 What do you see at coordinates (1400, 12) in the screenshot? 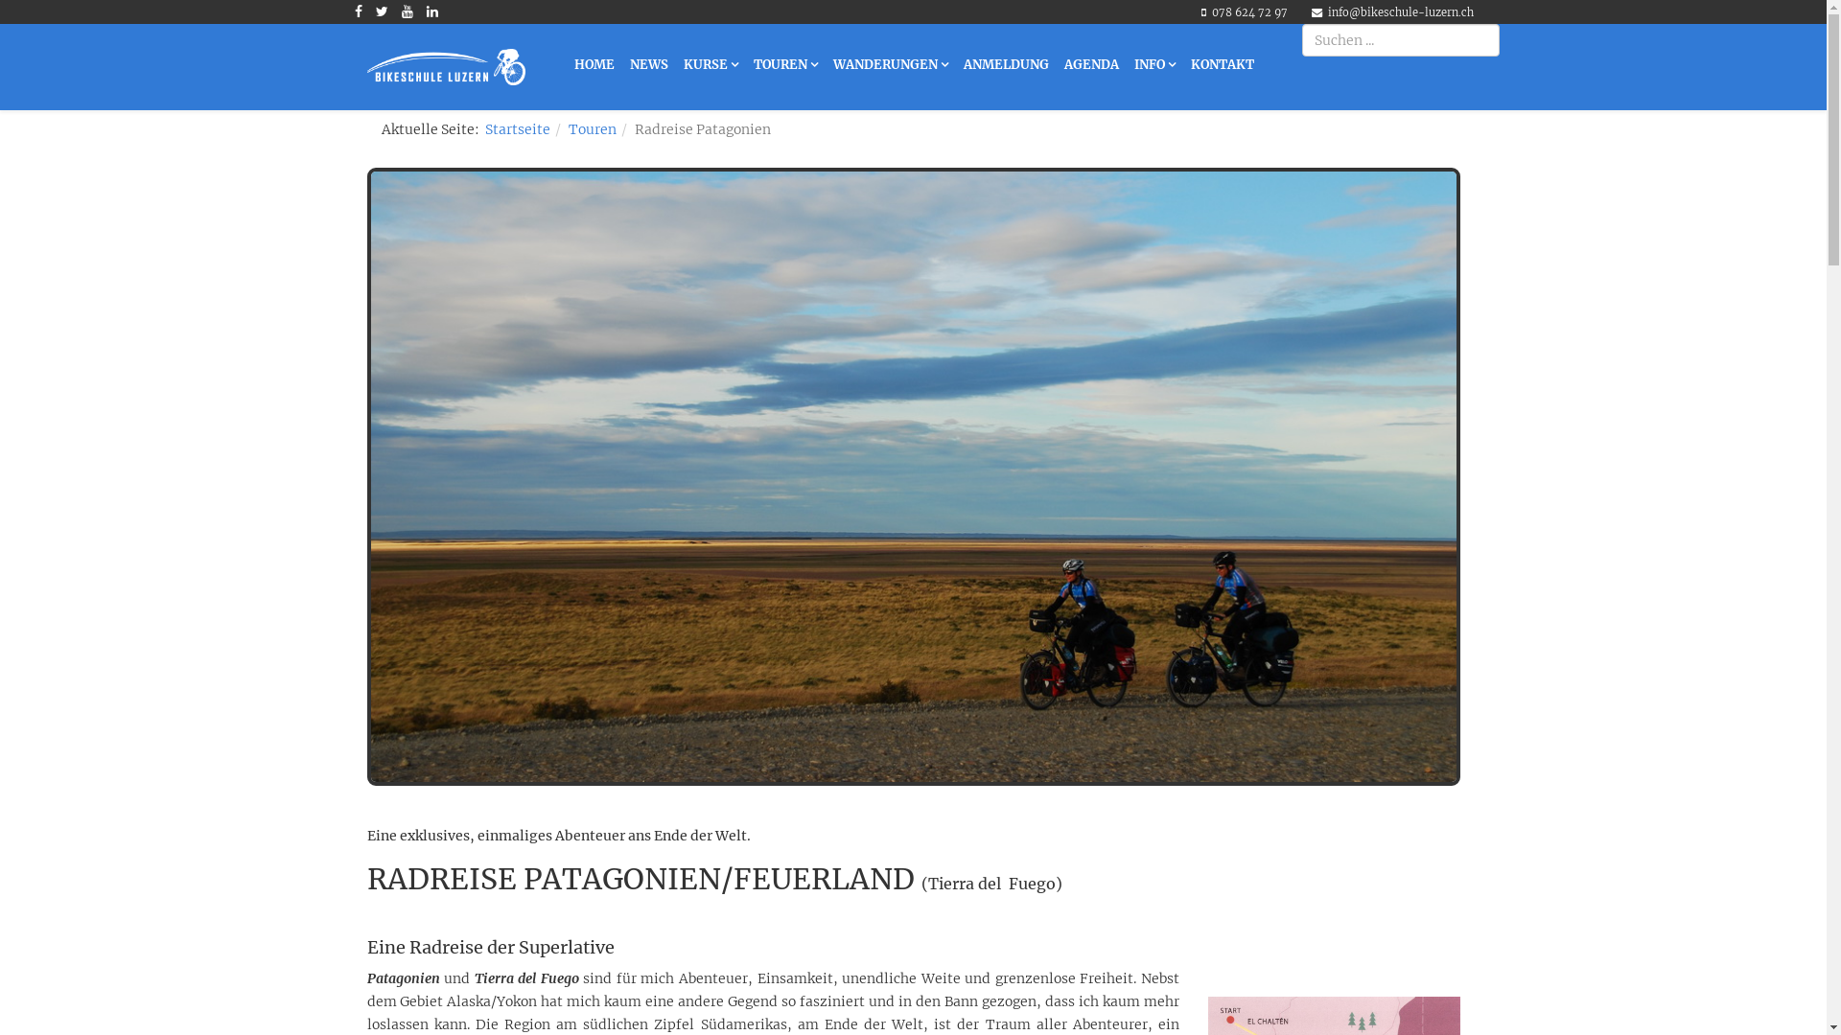
I see `info@bikeschule-luzern.ch` at bounding box center [1400, 12].